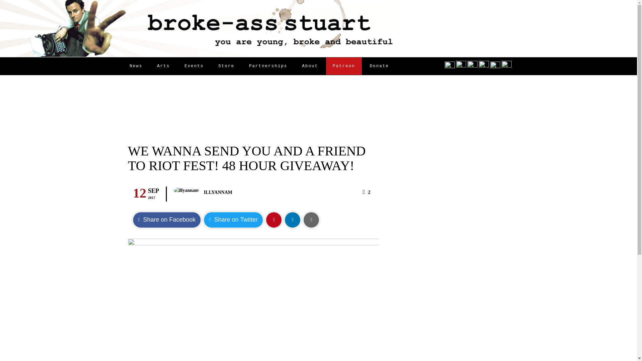  I want to click on About, so click(310, 66).